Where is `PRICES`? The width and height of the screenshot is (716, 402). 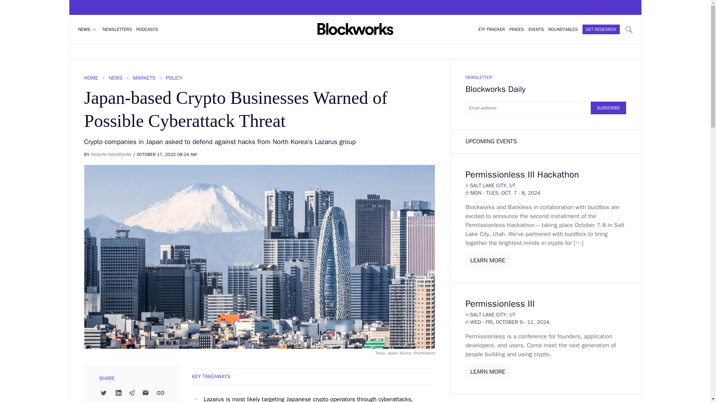 PRICES is located at coordinates (516, 29).